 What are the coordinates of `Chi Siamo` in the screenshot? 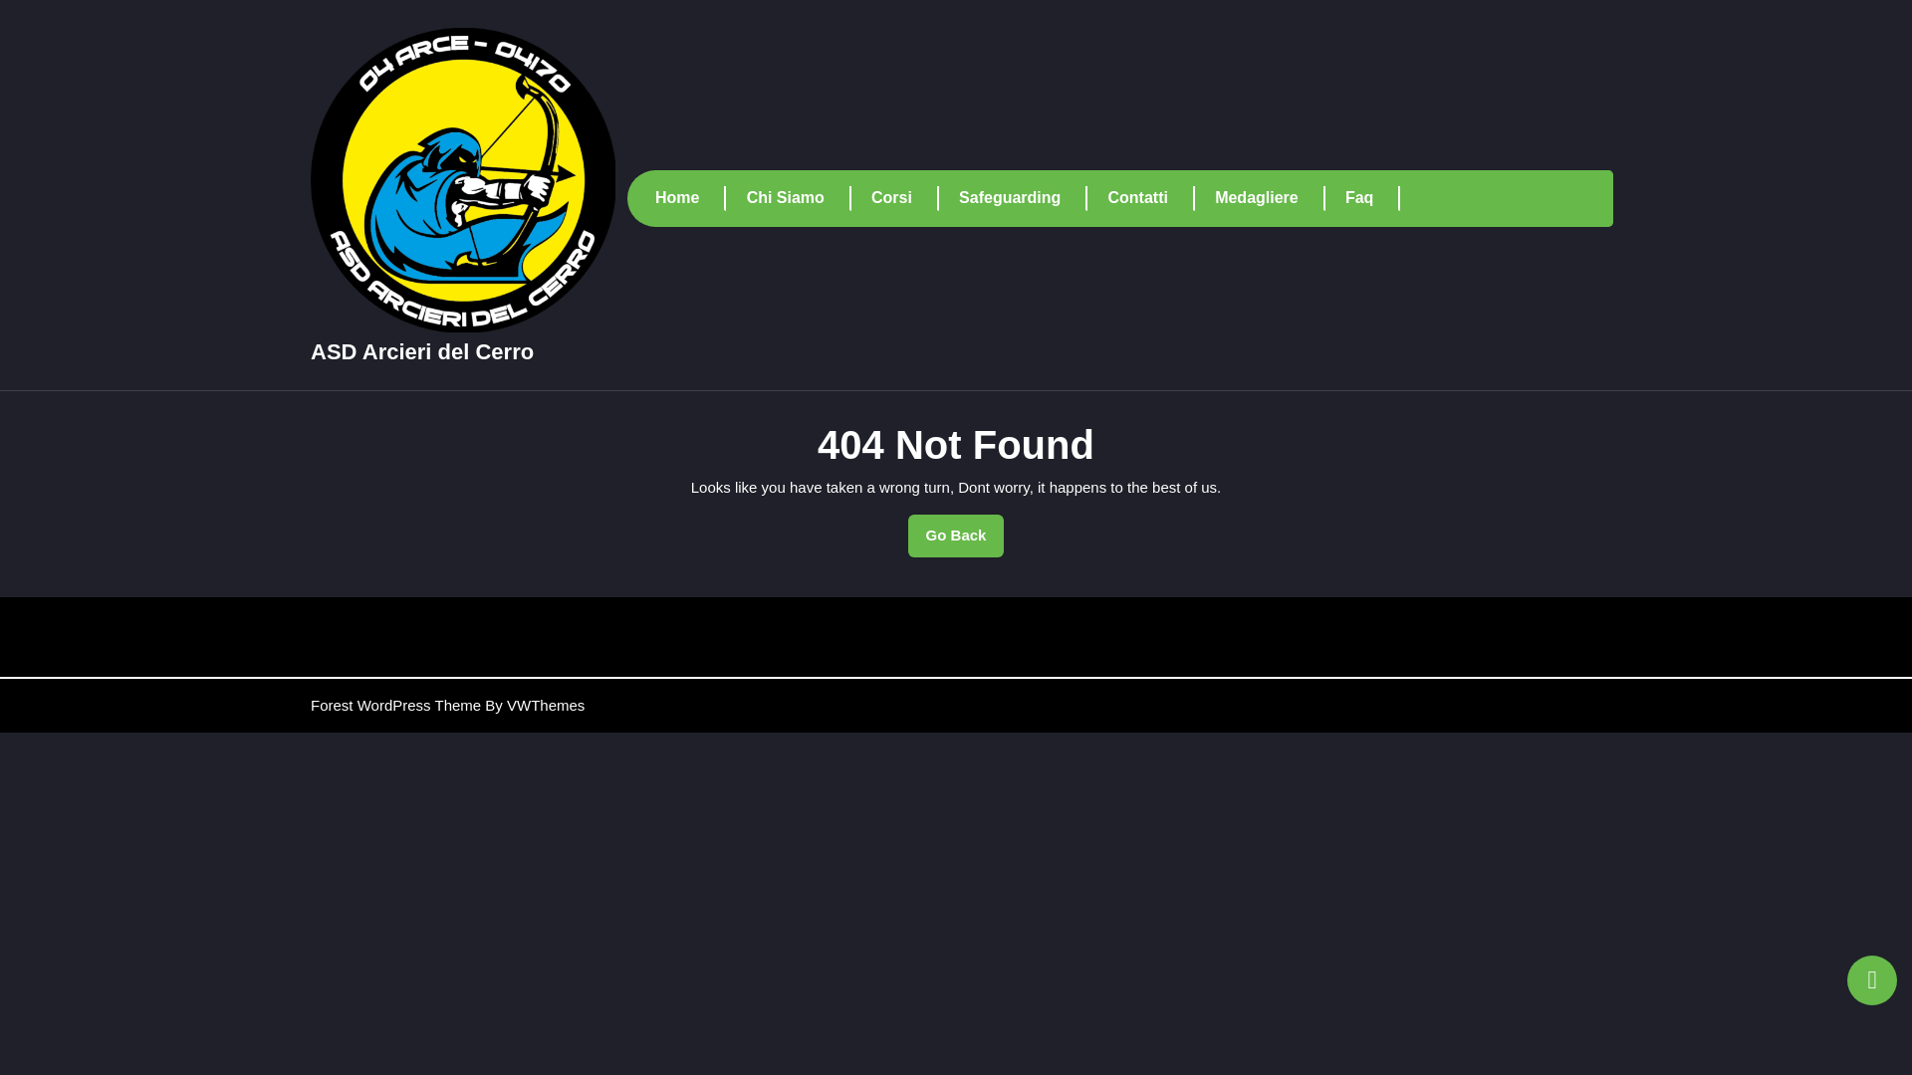 It's located at (904, 197).